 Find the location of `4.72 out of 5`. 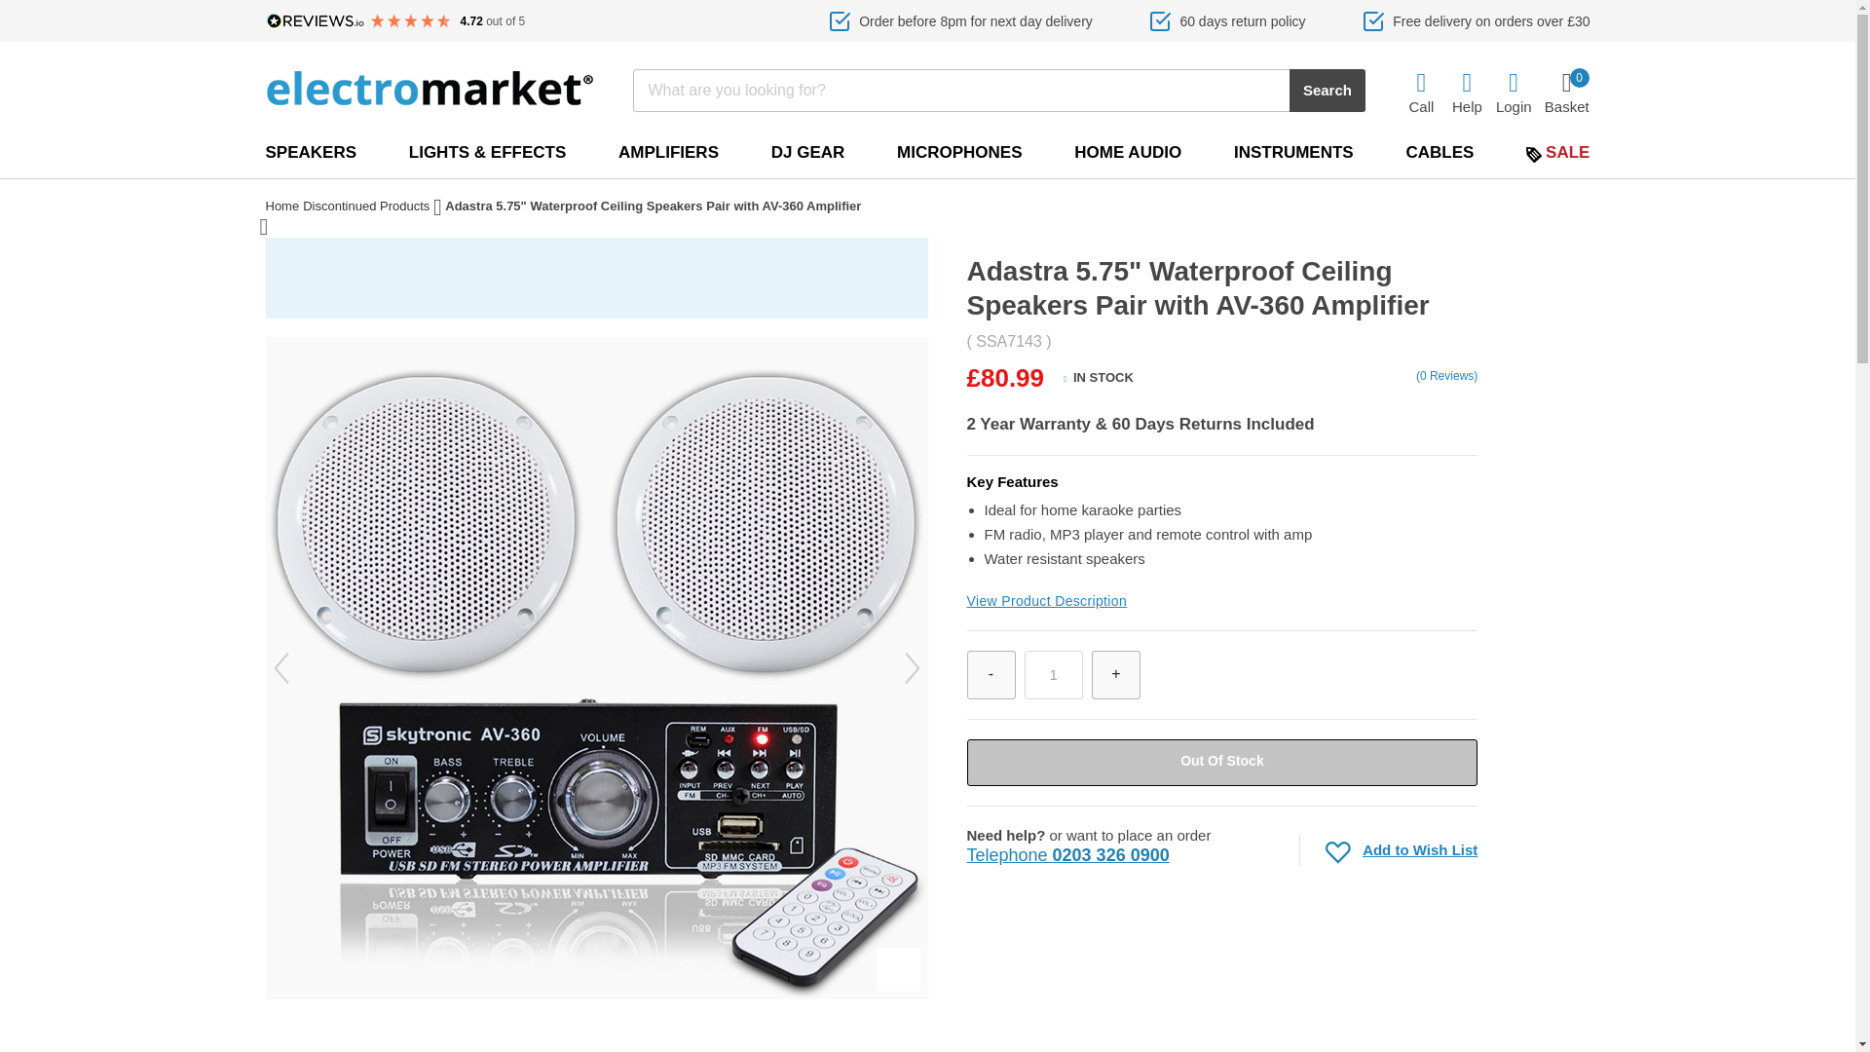

4.72 out of 5 is located at coordinates (395, 21).